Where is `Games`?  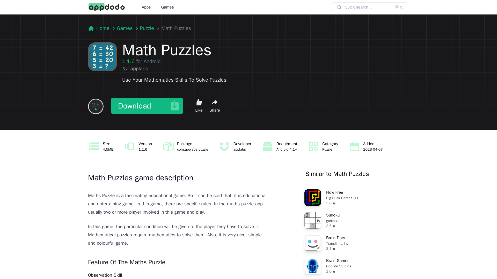 Games is located at coordinates (125, 28).